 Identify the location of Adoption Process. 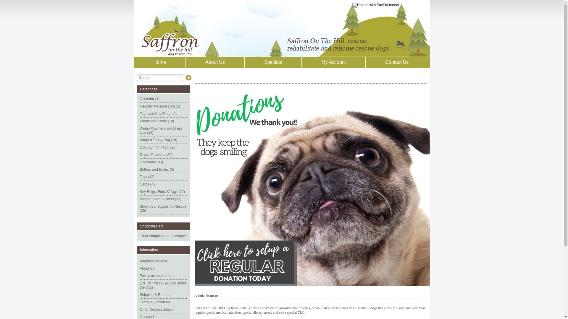
(154, 261).